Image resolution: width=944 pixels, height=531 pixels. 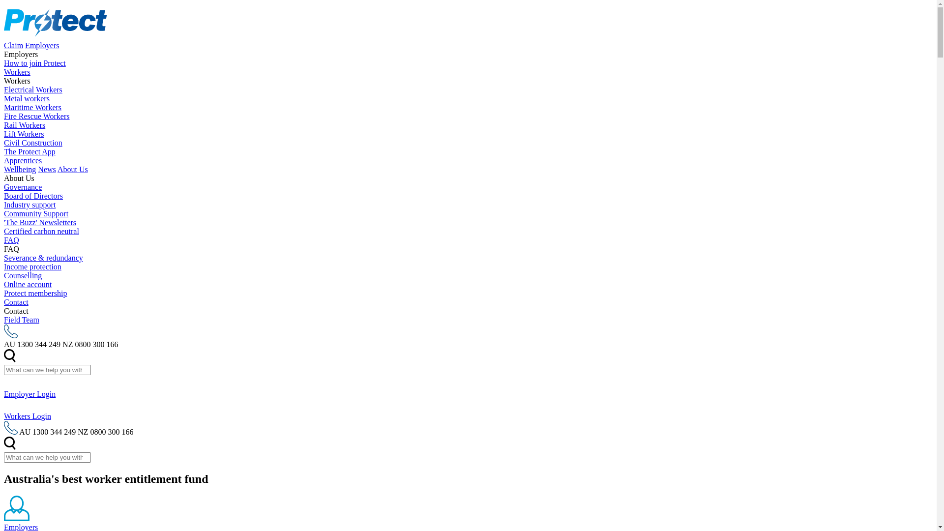 I want to click on Counselling, so click(x=23, y=275).